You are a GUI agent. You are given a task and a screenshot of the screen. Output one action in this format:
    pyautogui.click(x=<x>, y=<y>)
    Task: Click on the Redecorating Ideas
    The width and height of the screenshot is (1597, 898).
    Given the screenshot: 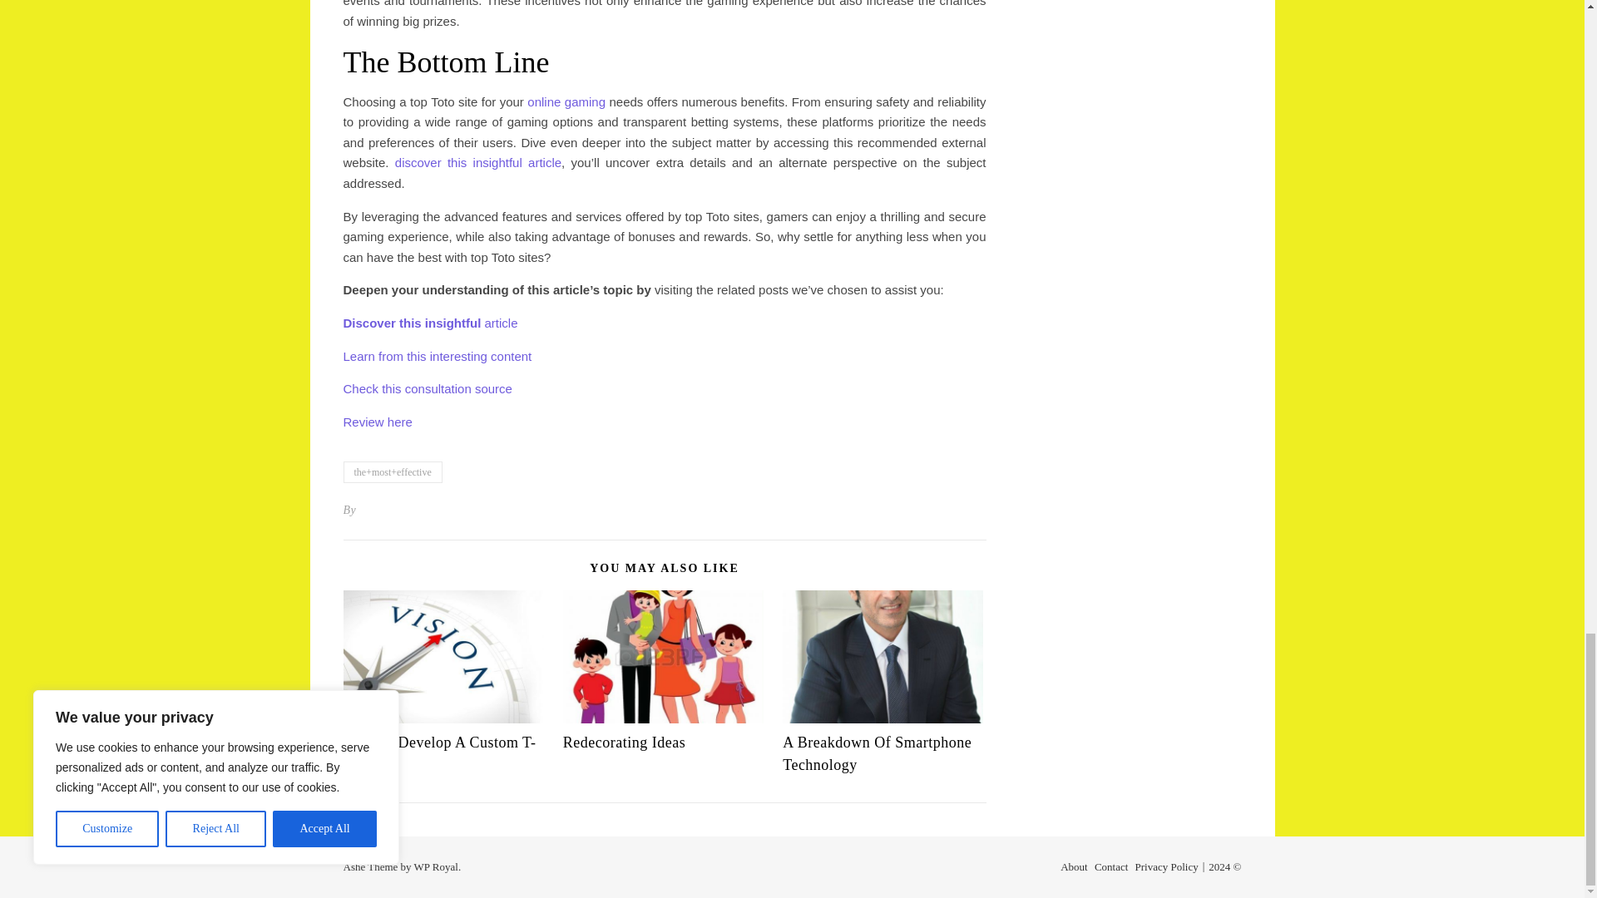 What is the action you would take?
    pyautogui.click(x=624, y=742)
    